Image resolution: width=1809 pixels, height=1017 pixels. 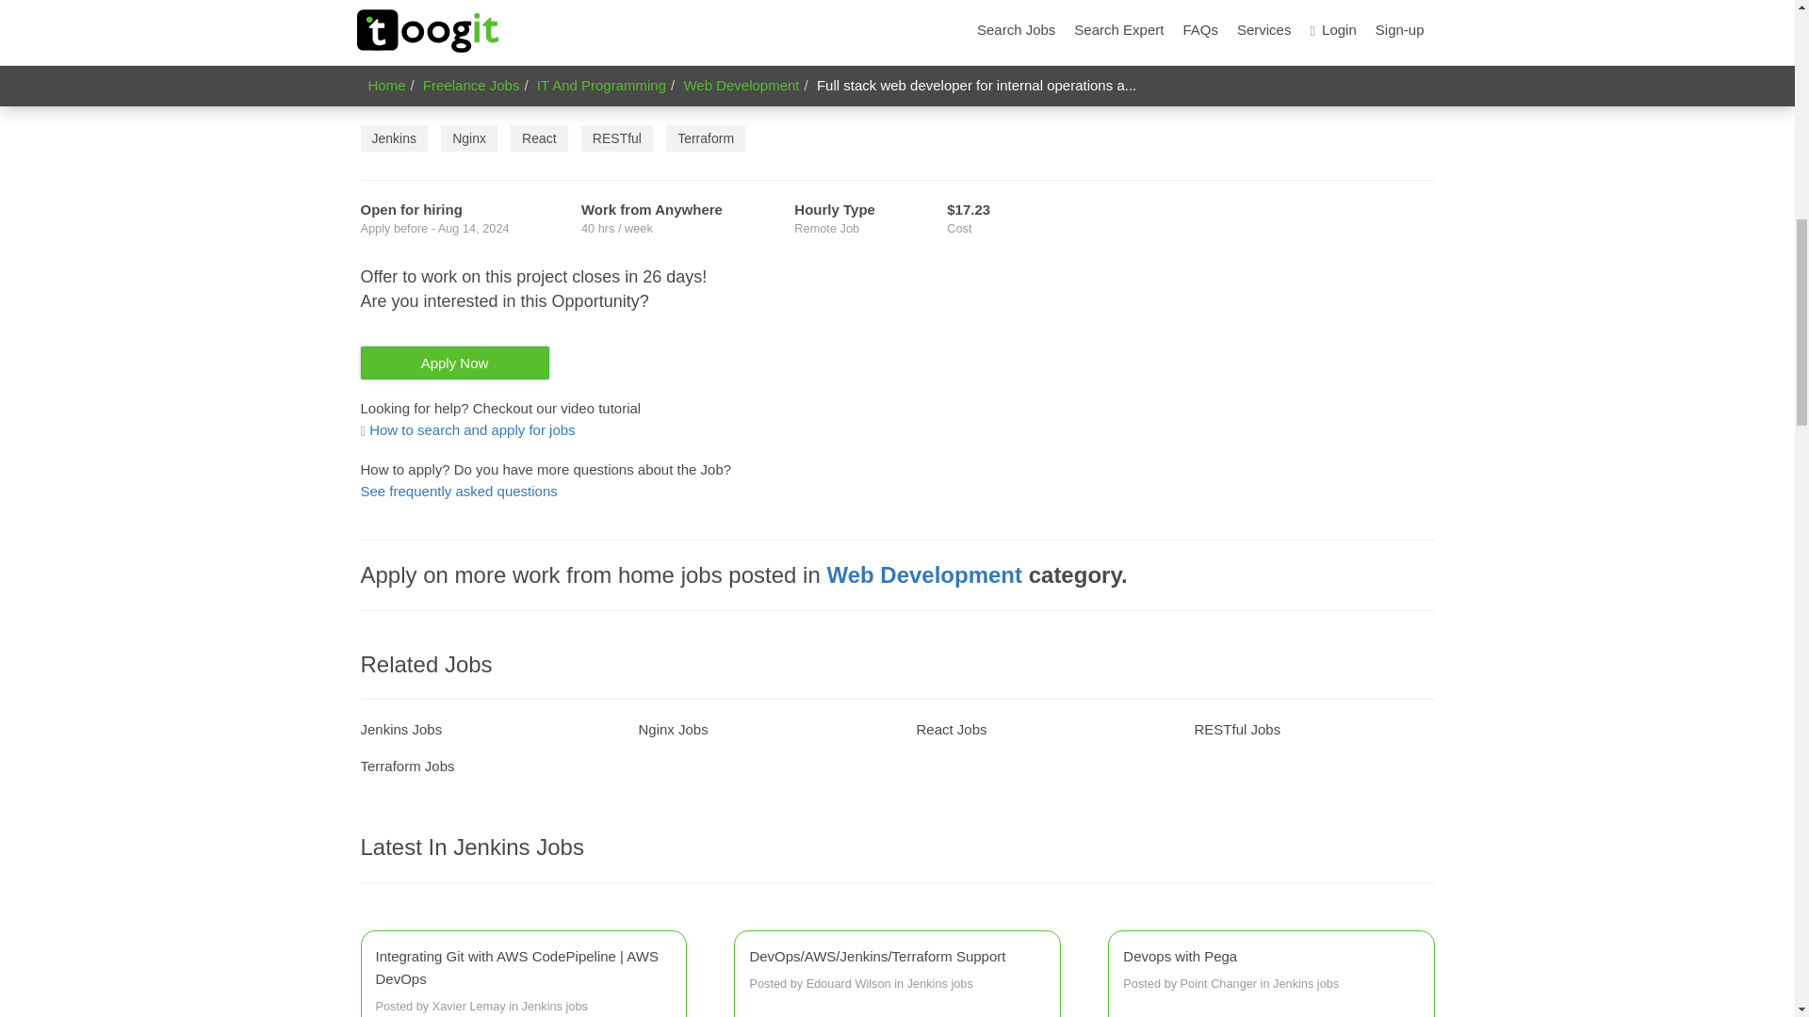 I want to click on Nginx, so click(x=469, y=137).